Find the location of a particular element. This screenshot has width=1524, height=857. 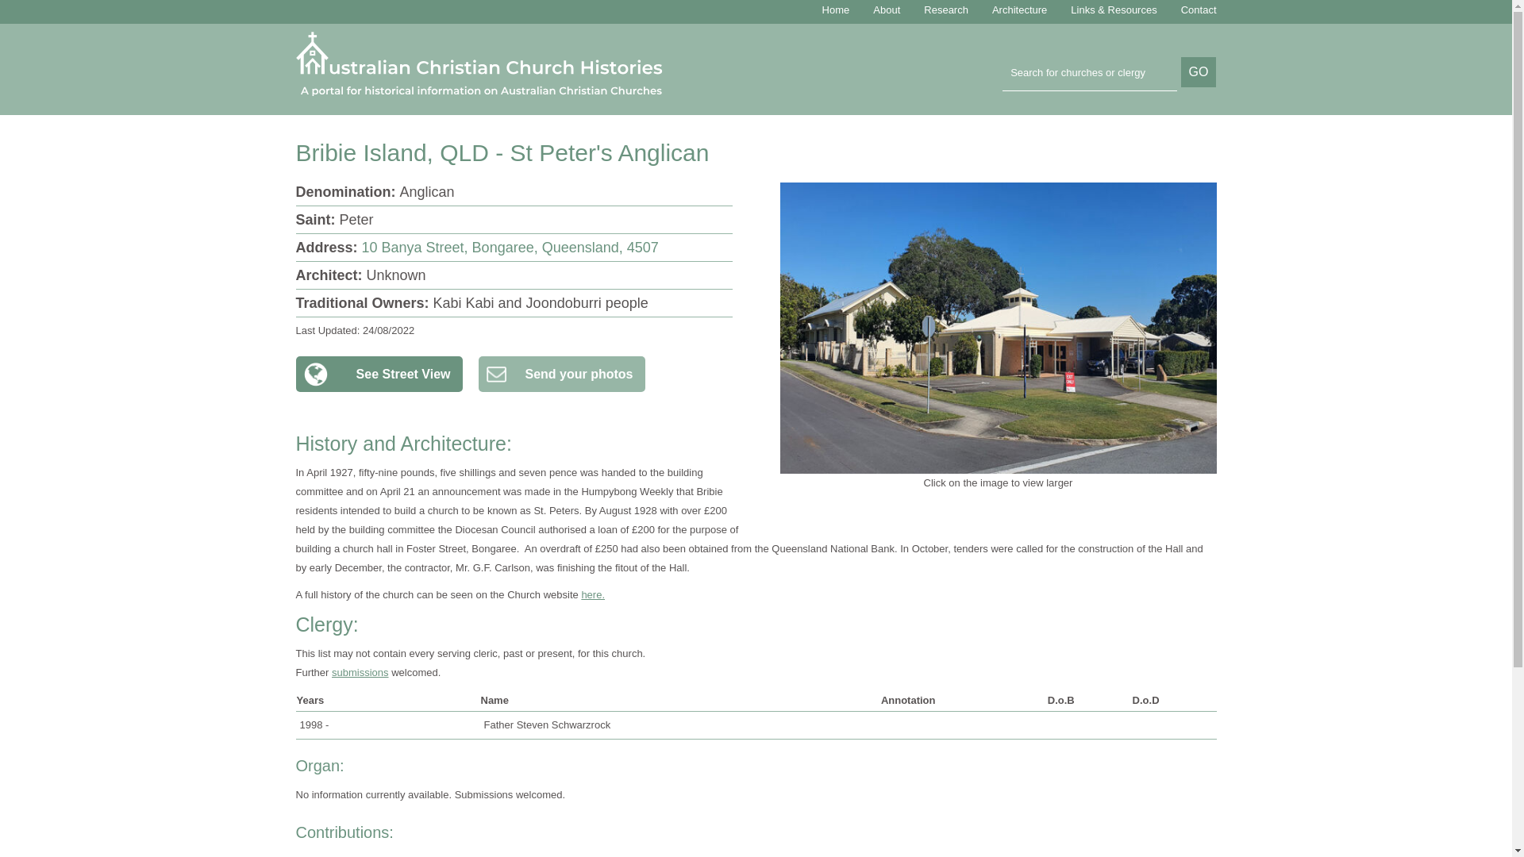

Send your photos is located at coordinates (561, 374).